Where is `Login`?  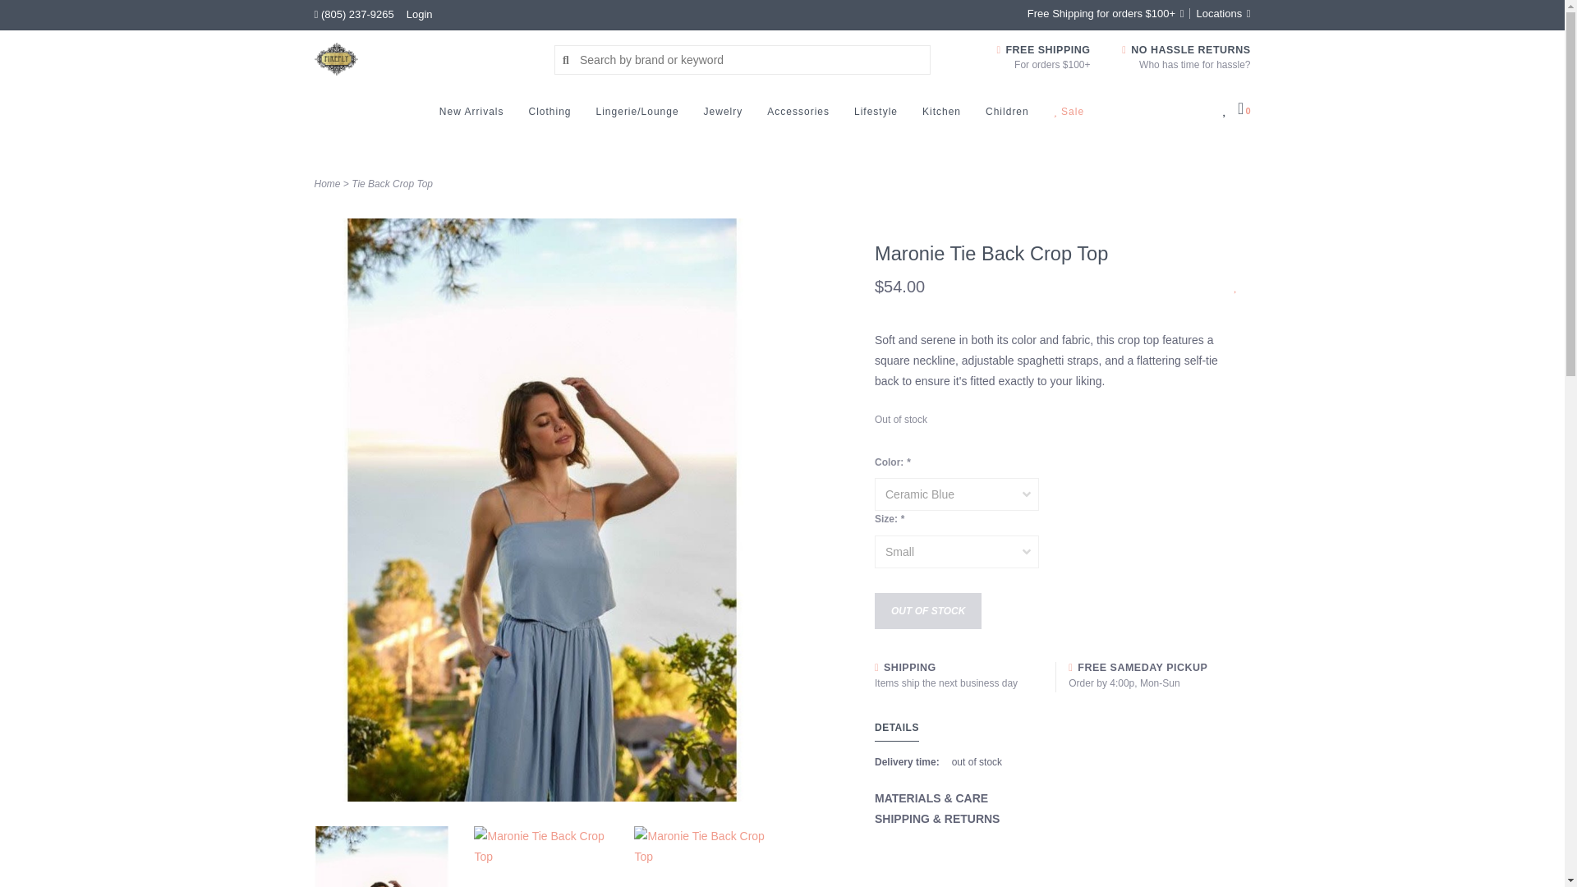 Login is located at coordinates (419, 13).